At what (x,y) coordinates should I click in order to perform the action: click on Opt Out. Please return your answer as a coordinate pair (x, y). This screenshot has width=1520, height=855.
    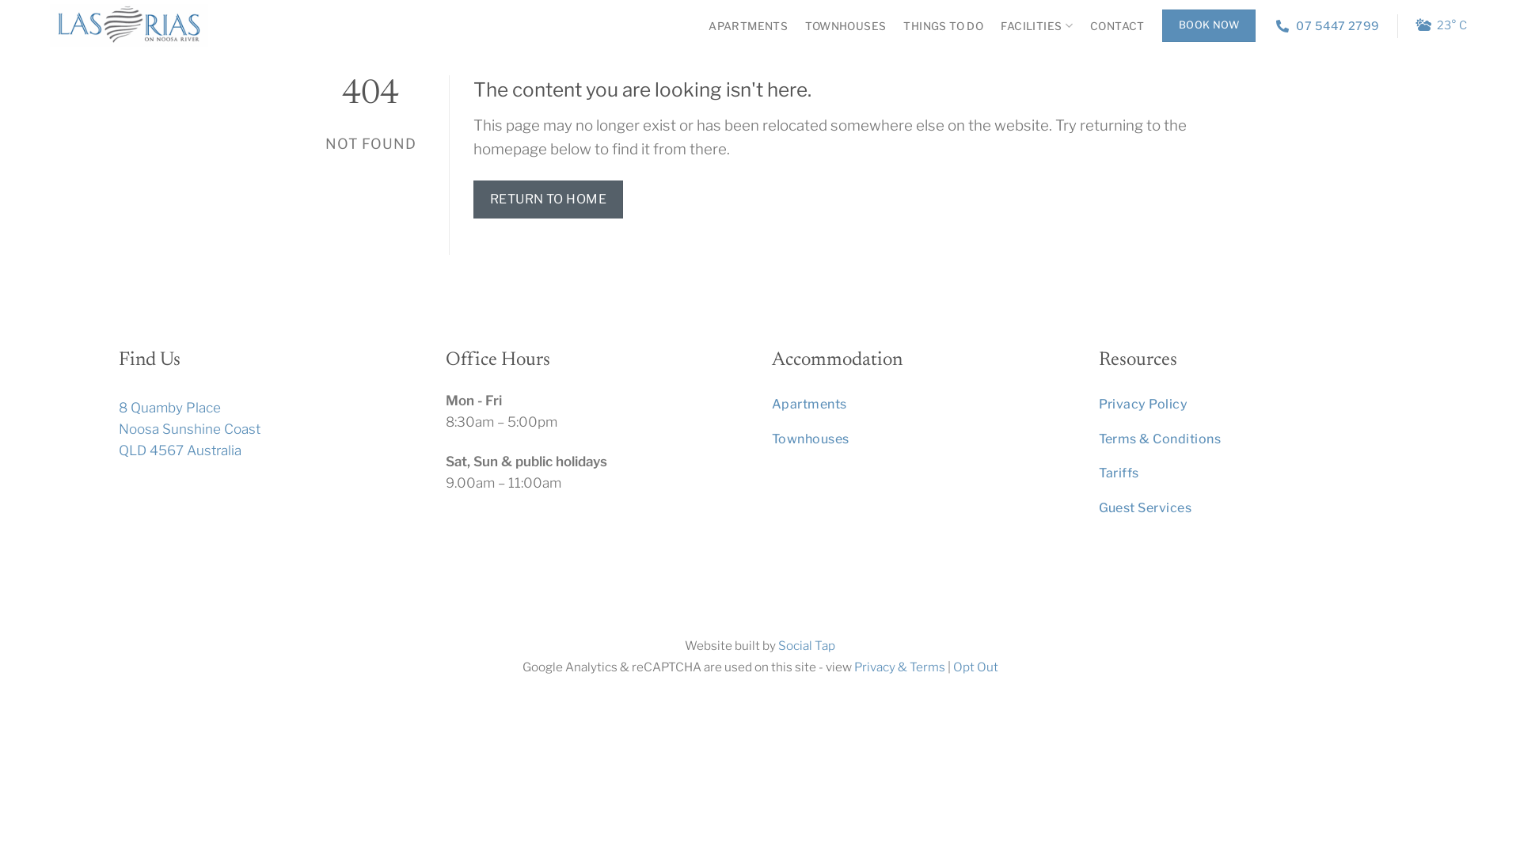
    Looking at the image, I should click on (975, 667).